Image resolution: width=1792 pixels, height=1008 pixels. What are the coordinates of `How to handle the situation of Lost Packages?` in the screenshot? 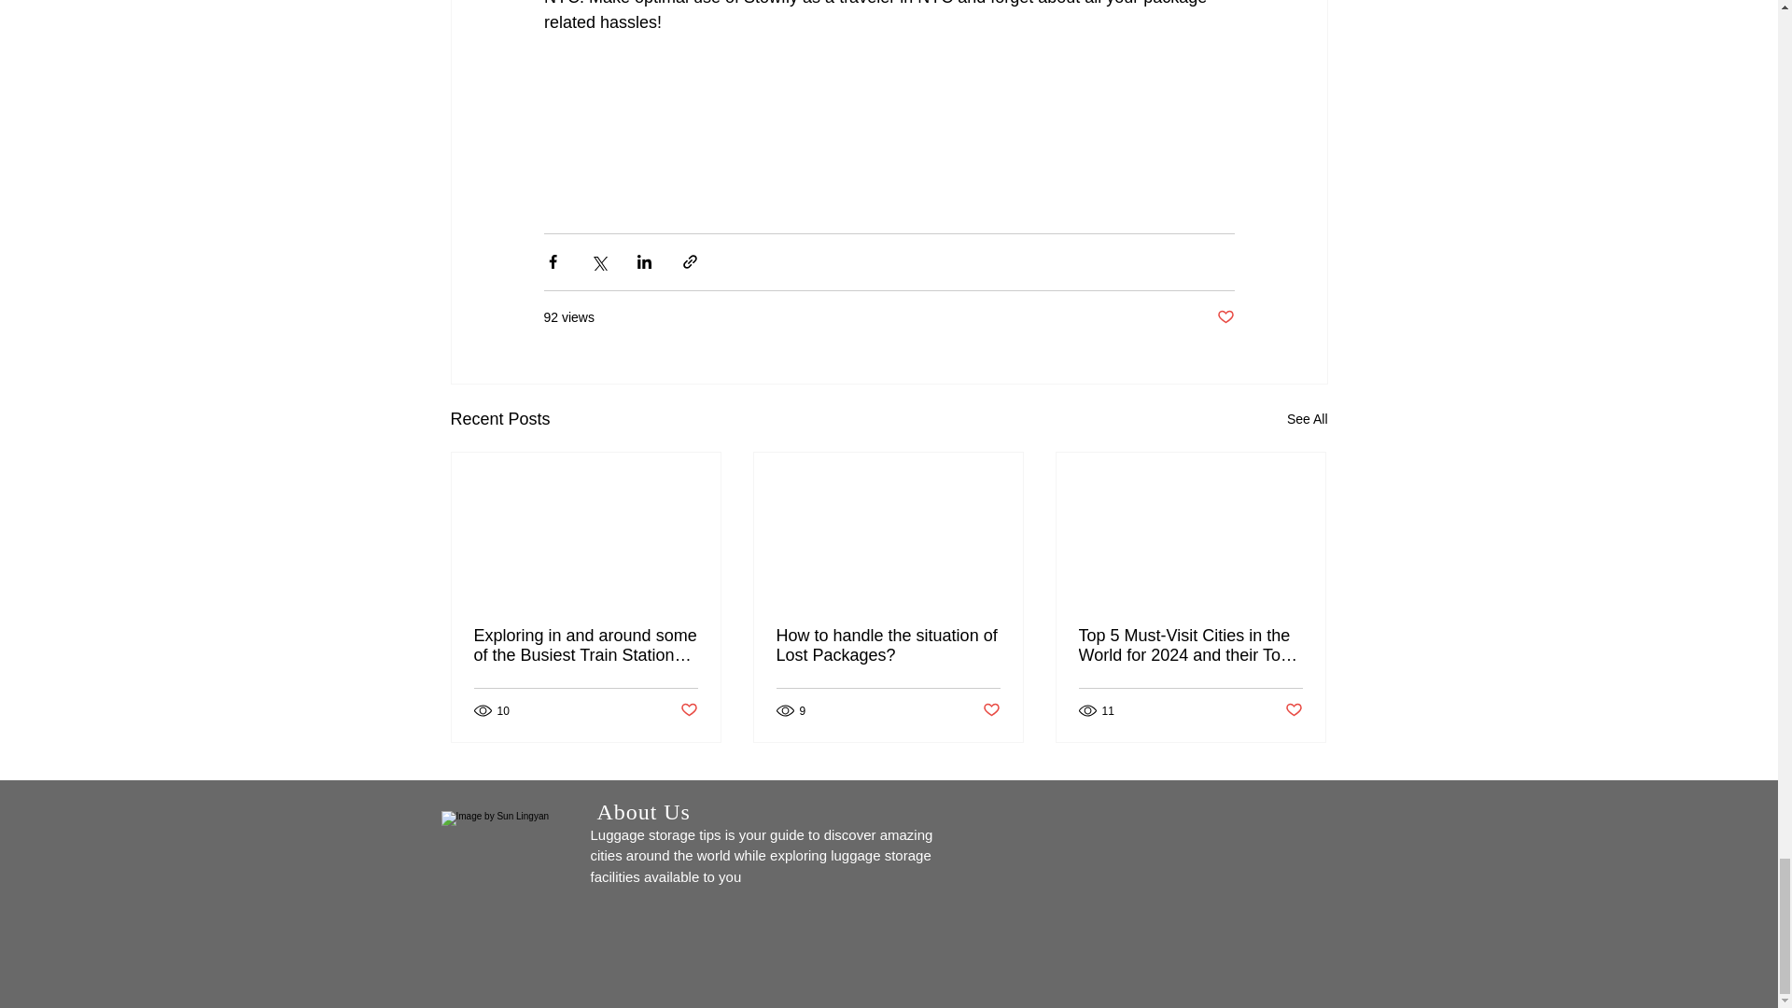 It's located at (888, 645).